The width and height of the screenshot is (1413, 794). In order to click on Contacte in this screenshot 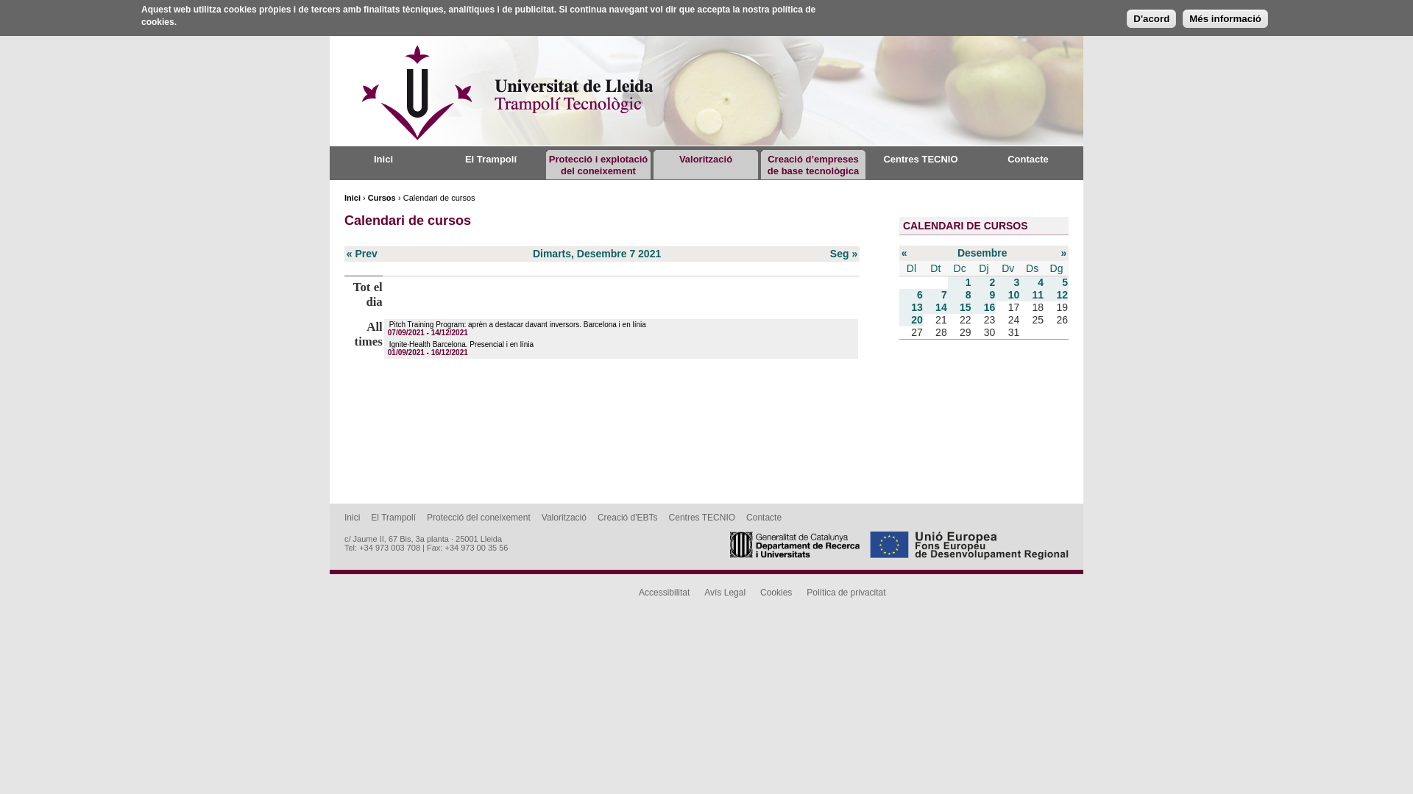, I will do `click(1028, 159)`.